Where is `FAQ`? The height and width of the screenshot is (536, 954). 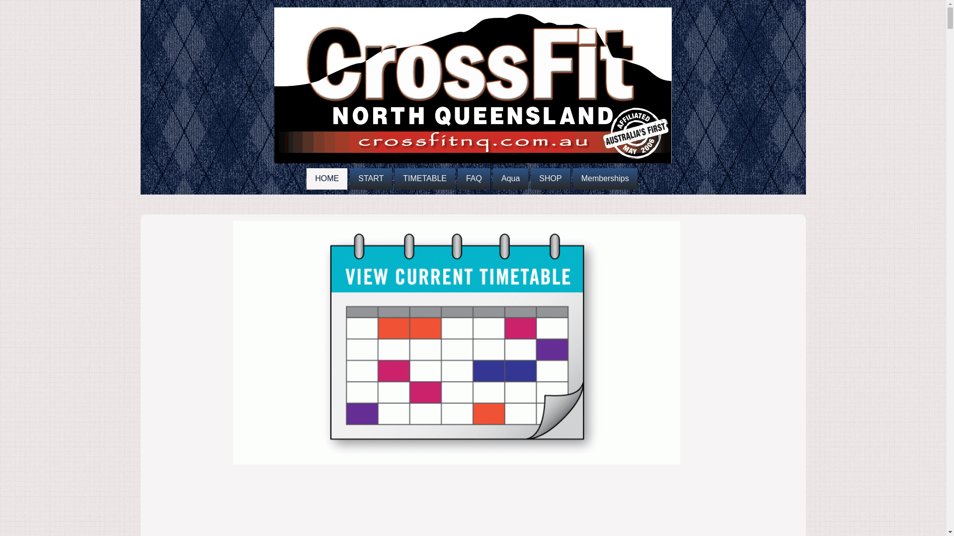 FAQ is located at coordinates (474, 179).